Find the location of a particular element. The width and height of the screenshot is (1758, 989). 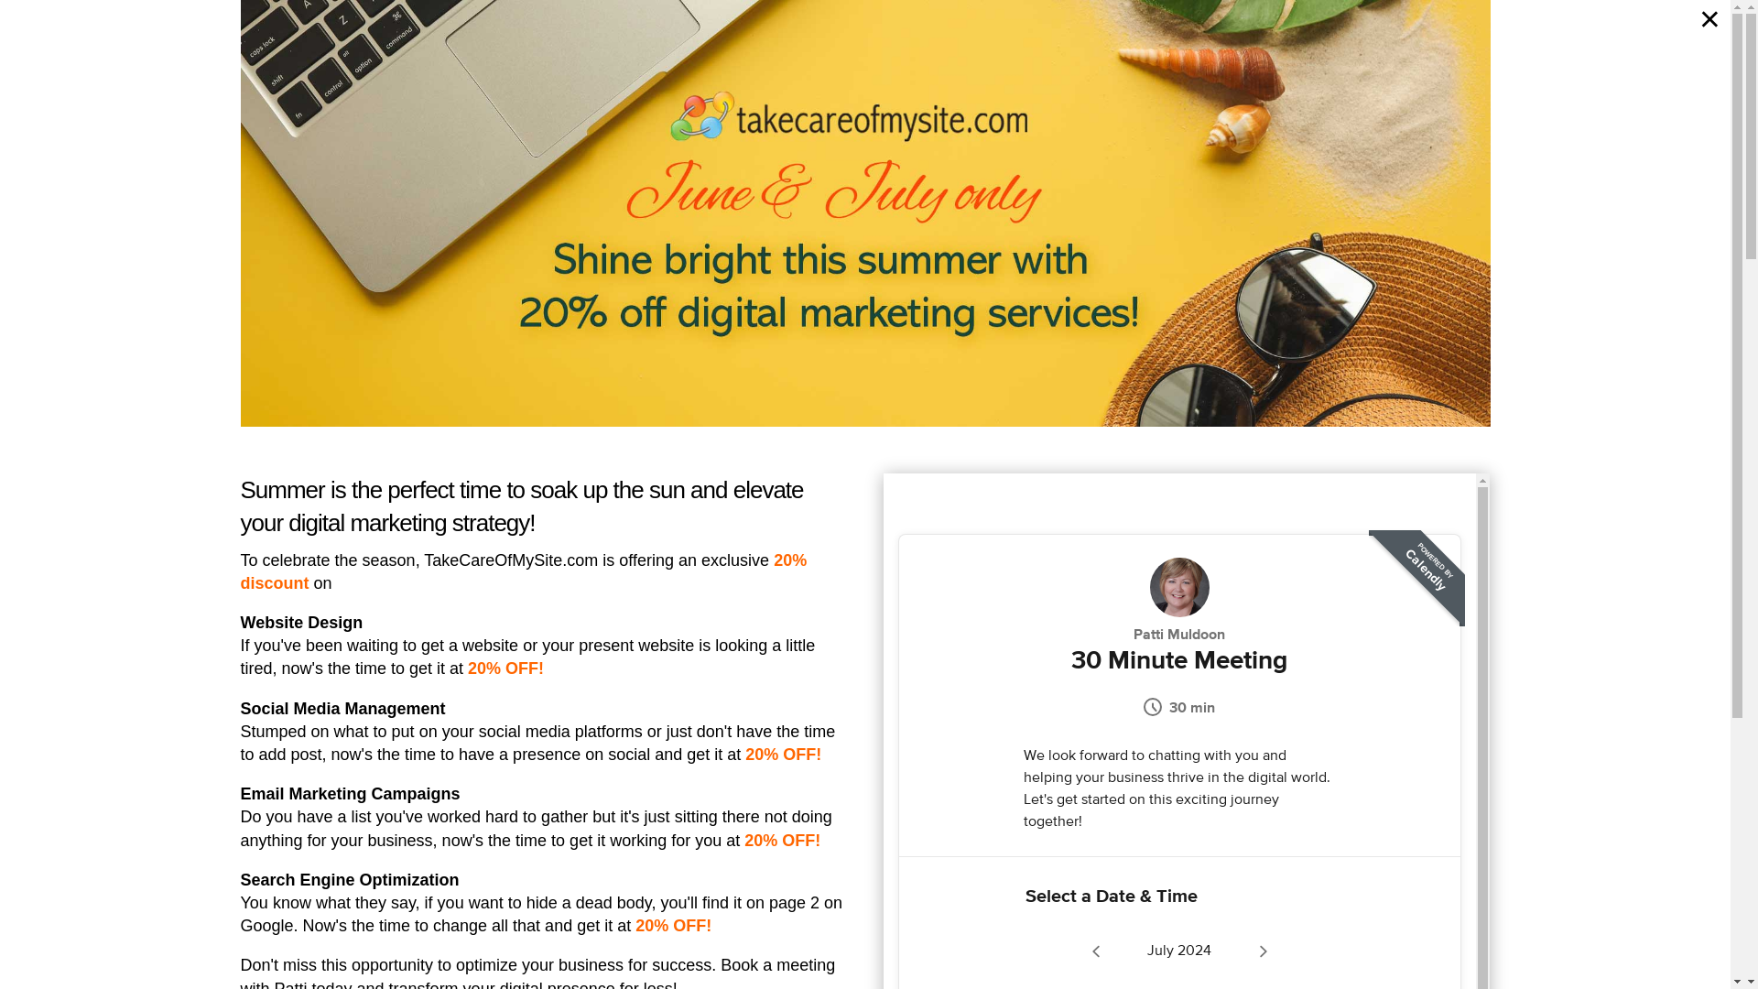

Social Media is located at coordinates (1215, 45).